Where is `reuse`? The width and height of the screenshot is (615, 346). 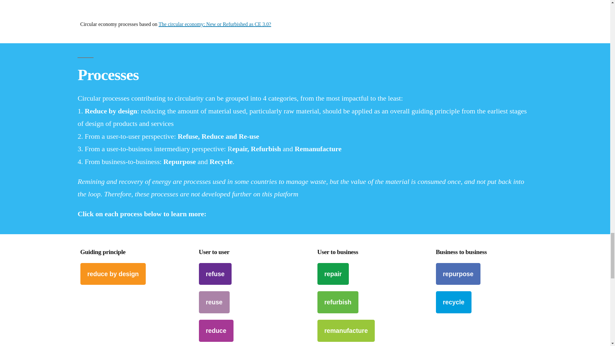
reuse is located at coordinates (214, 302).